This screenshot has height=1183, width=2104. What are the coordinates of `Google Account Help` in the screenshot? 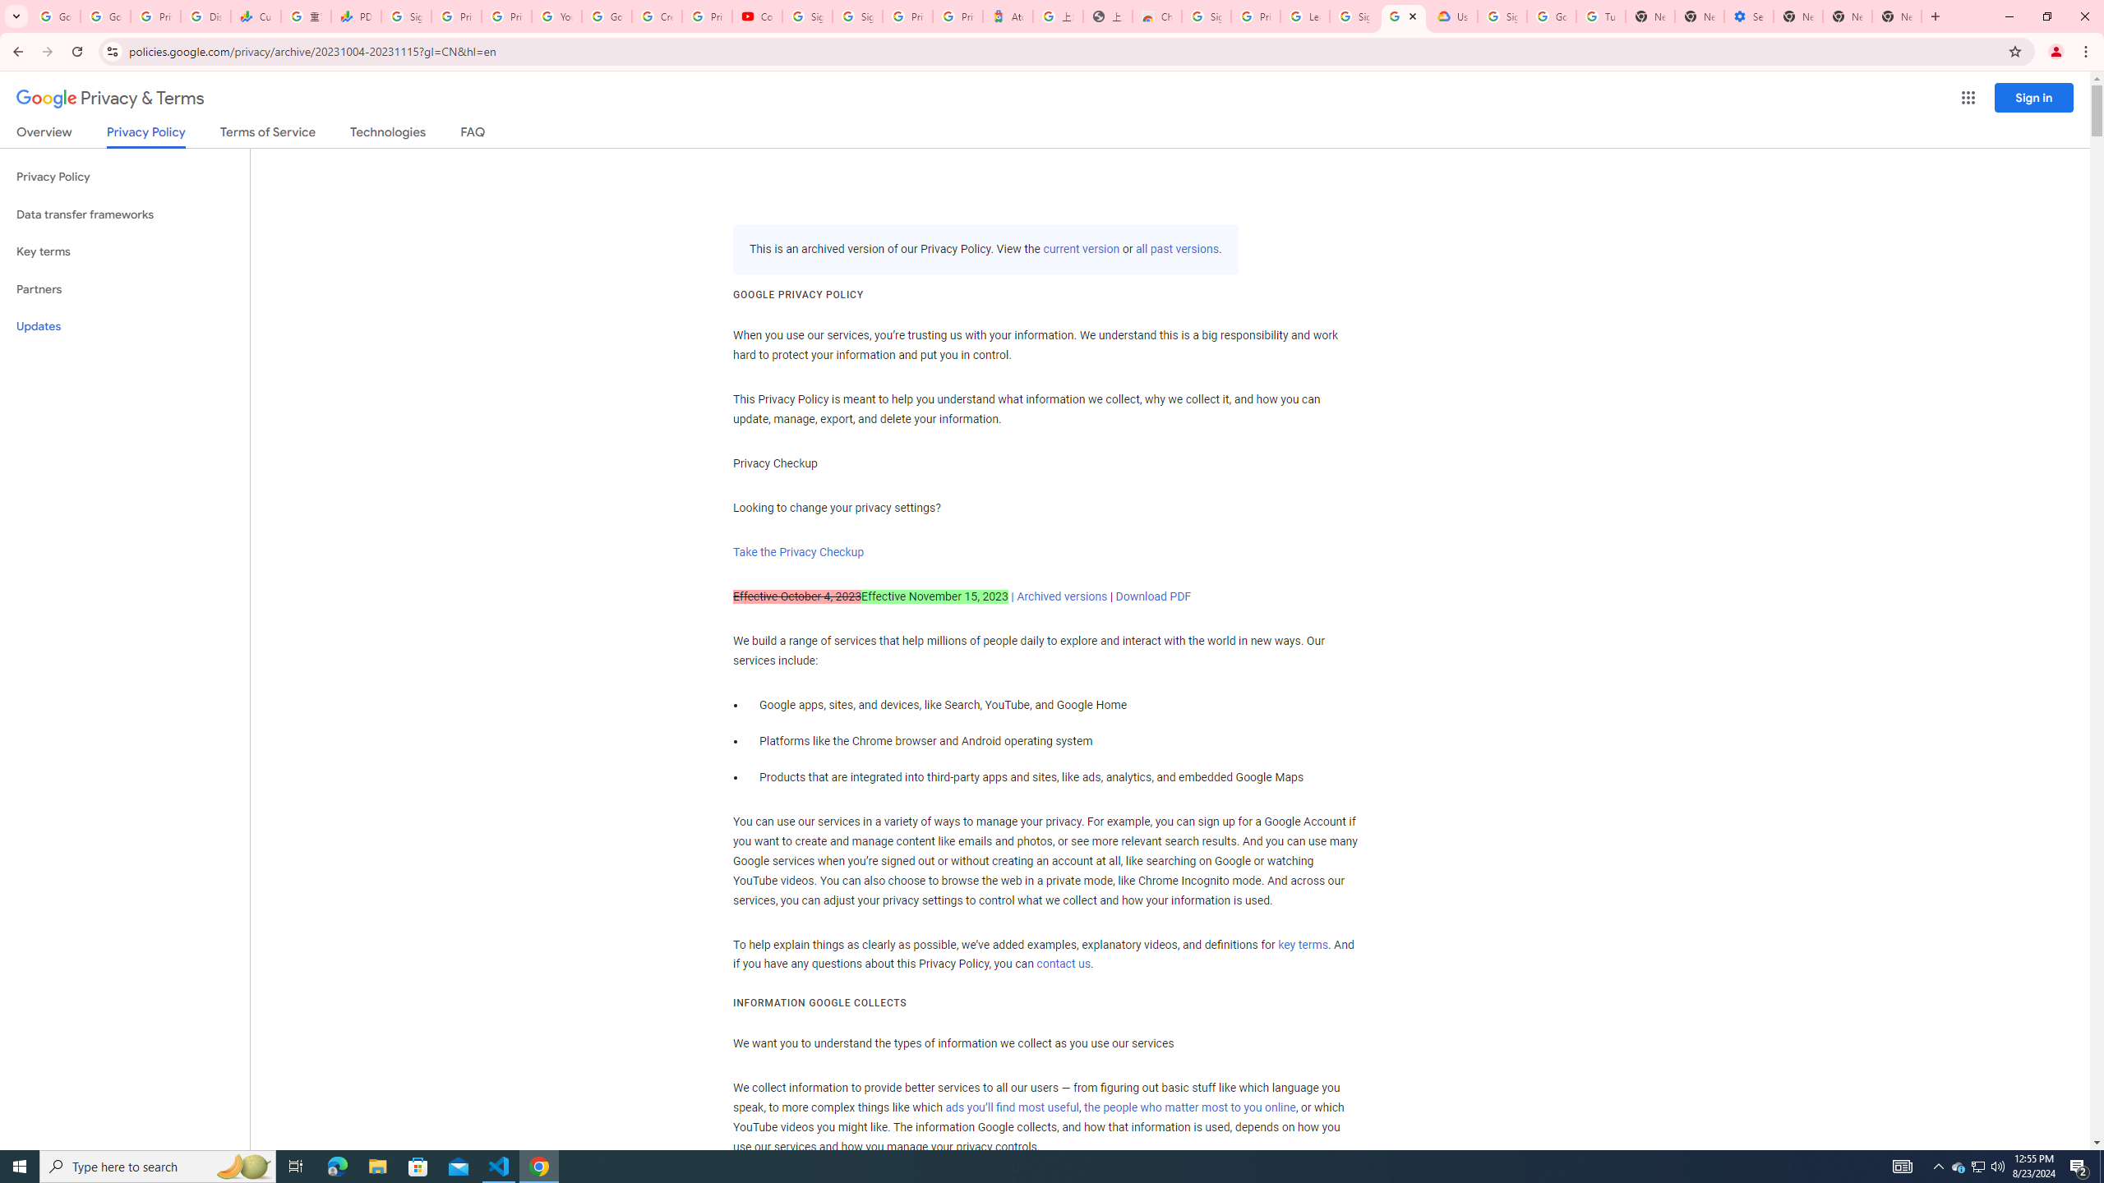 It's located at (1552, 16).